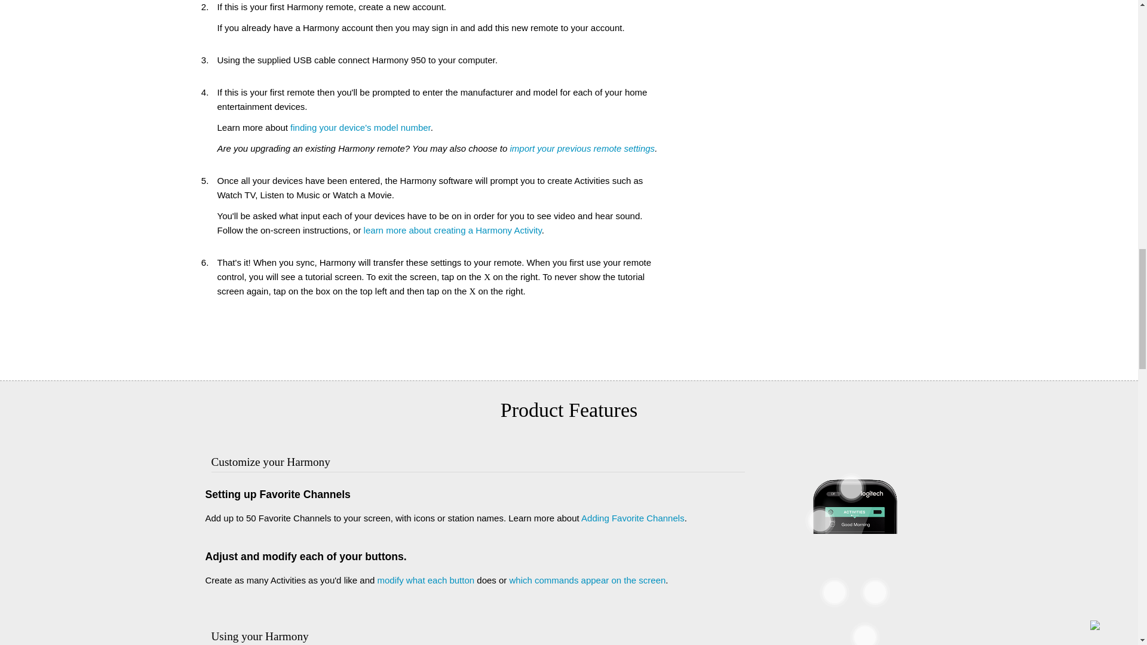 The image size is (1147, 645). What do you see at coordinates (425, 580) in the screenshot?
I see `modify what each button` at bounding box center [425, 580].